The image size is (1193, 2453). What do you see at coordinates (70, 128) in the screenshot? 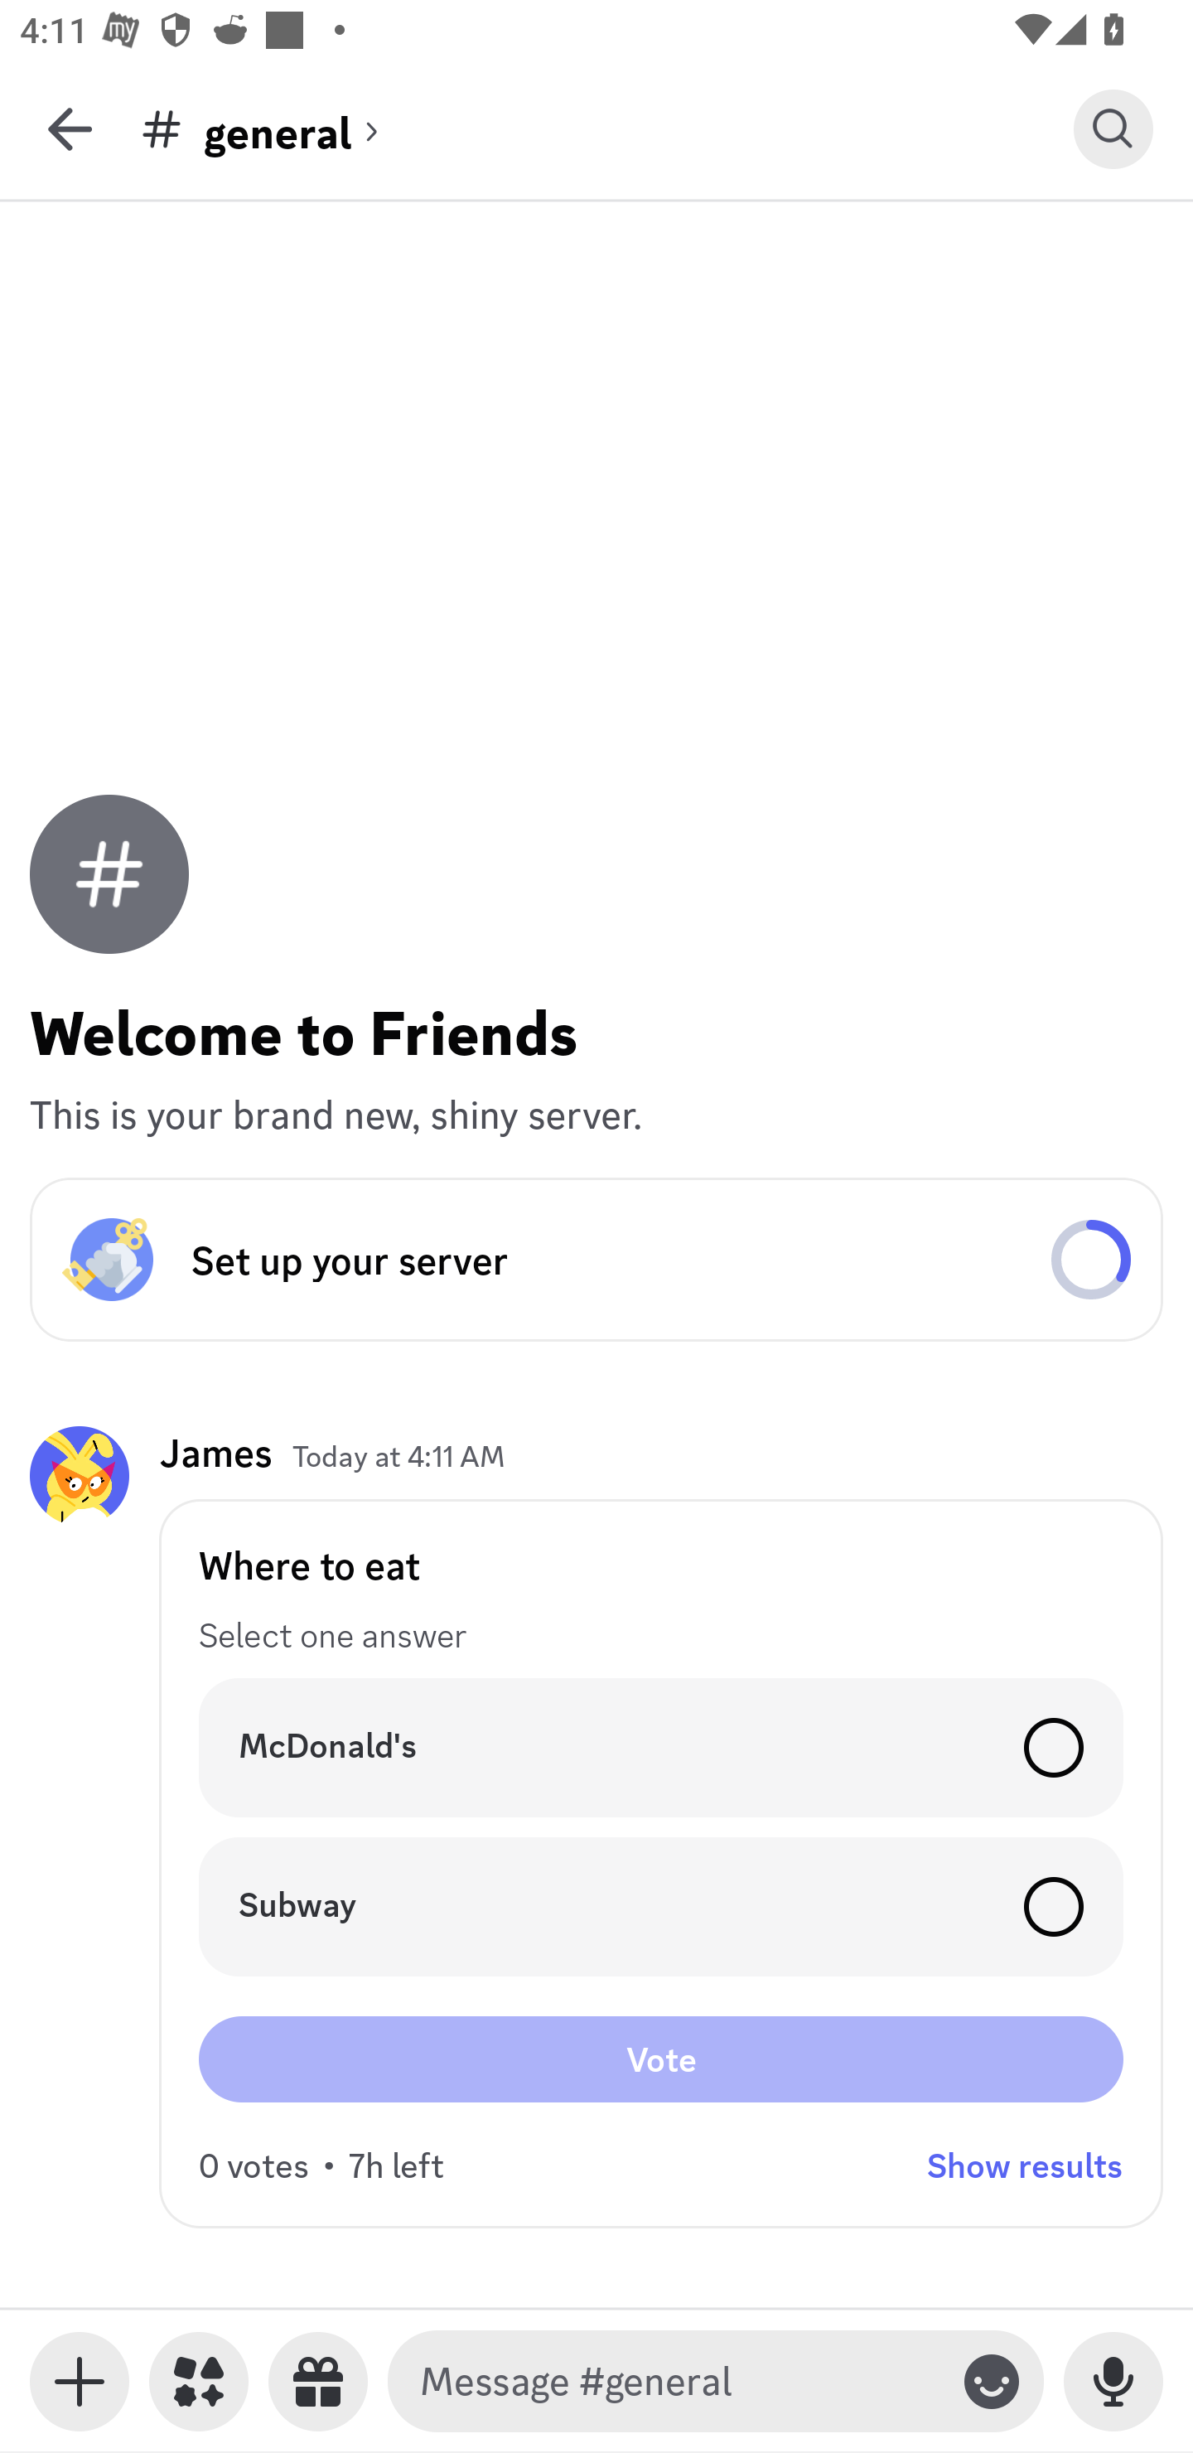
I see `Back` at bounding box center [70, 128].